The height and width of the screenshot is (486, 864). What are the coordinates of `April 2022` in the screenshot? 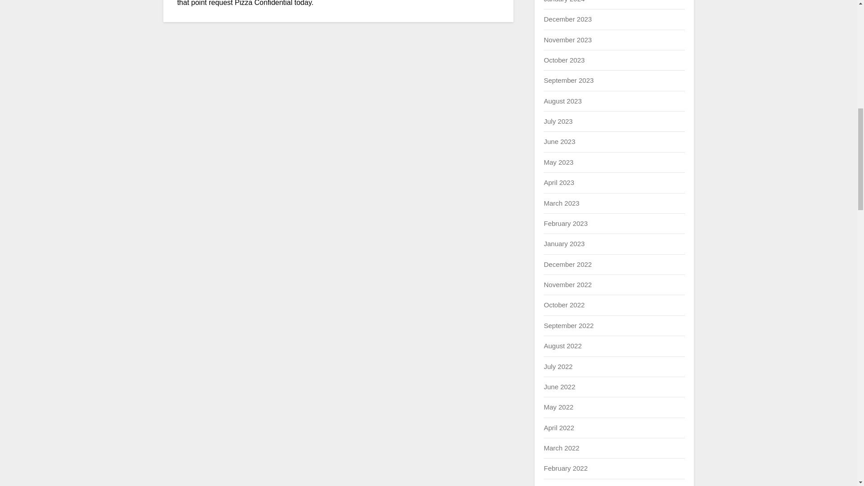 It's located at (559, 427).